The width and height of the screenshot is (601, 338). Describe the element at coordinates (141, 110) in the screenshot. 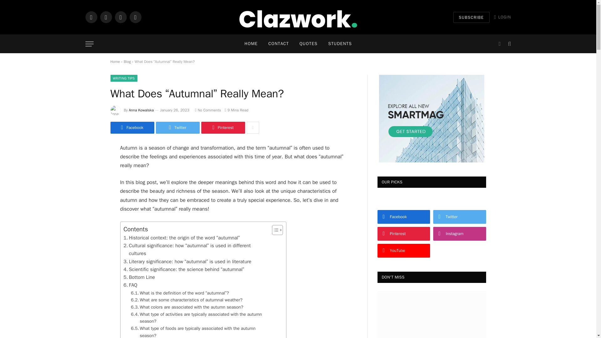

I see `Anna Kowalska` at that location.